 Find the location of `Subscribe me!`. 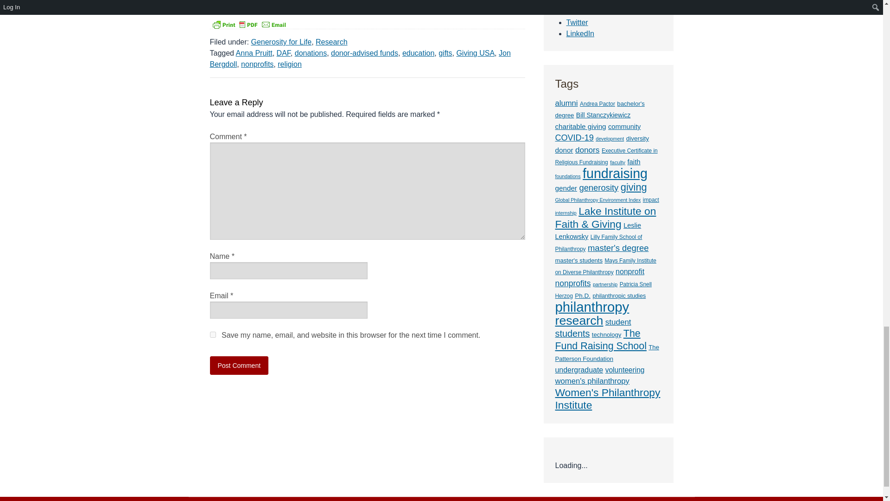

Subscribe me! is located at coordinates (642, 174).